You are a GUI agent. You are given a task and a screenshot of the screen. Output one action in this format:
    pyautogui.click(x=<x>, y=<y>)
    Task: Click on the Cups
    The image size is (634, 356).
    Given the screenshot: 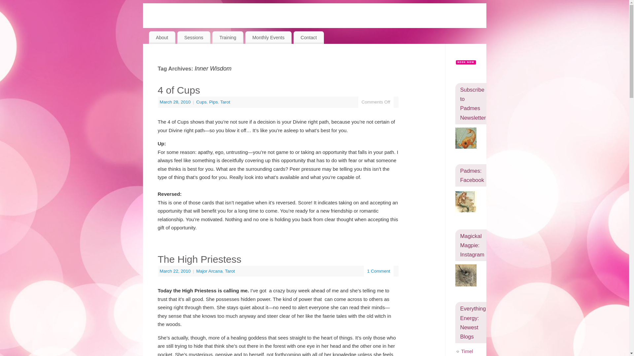 What is the action you would take?
    pyautogui.click(x=201, y=102)
    